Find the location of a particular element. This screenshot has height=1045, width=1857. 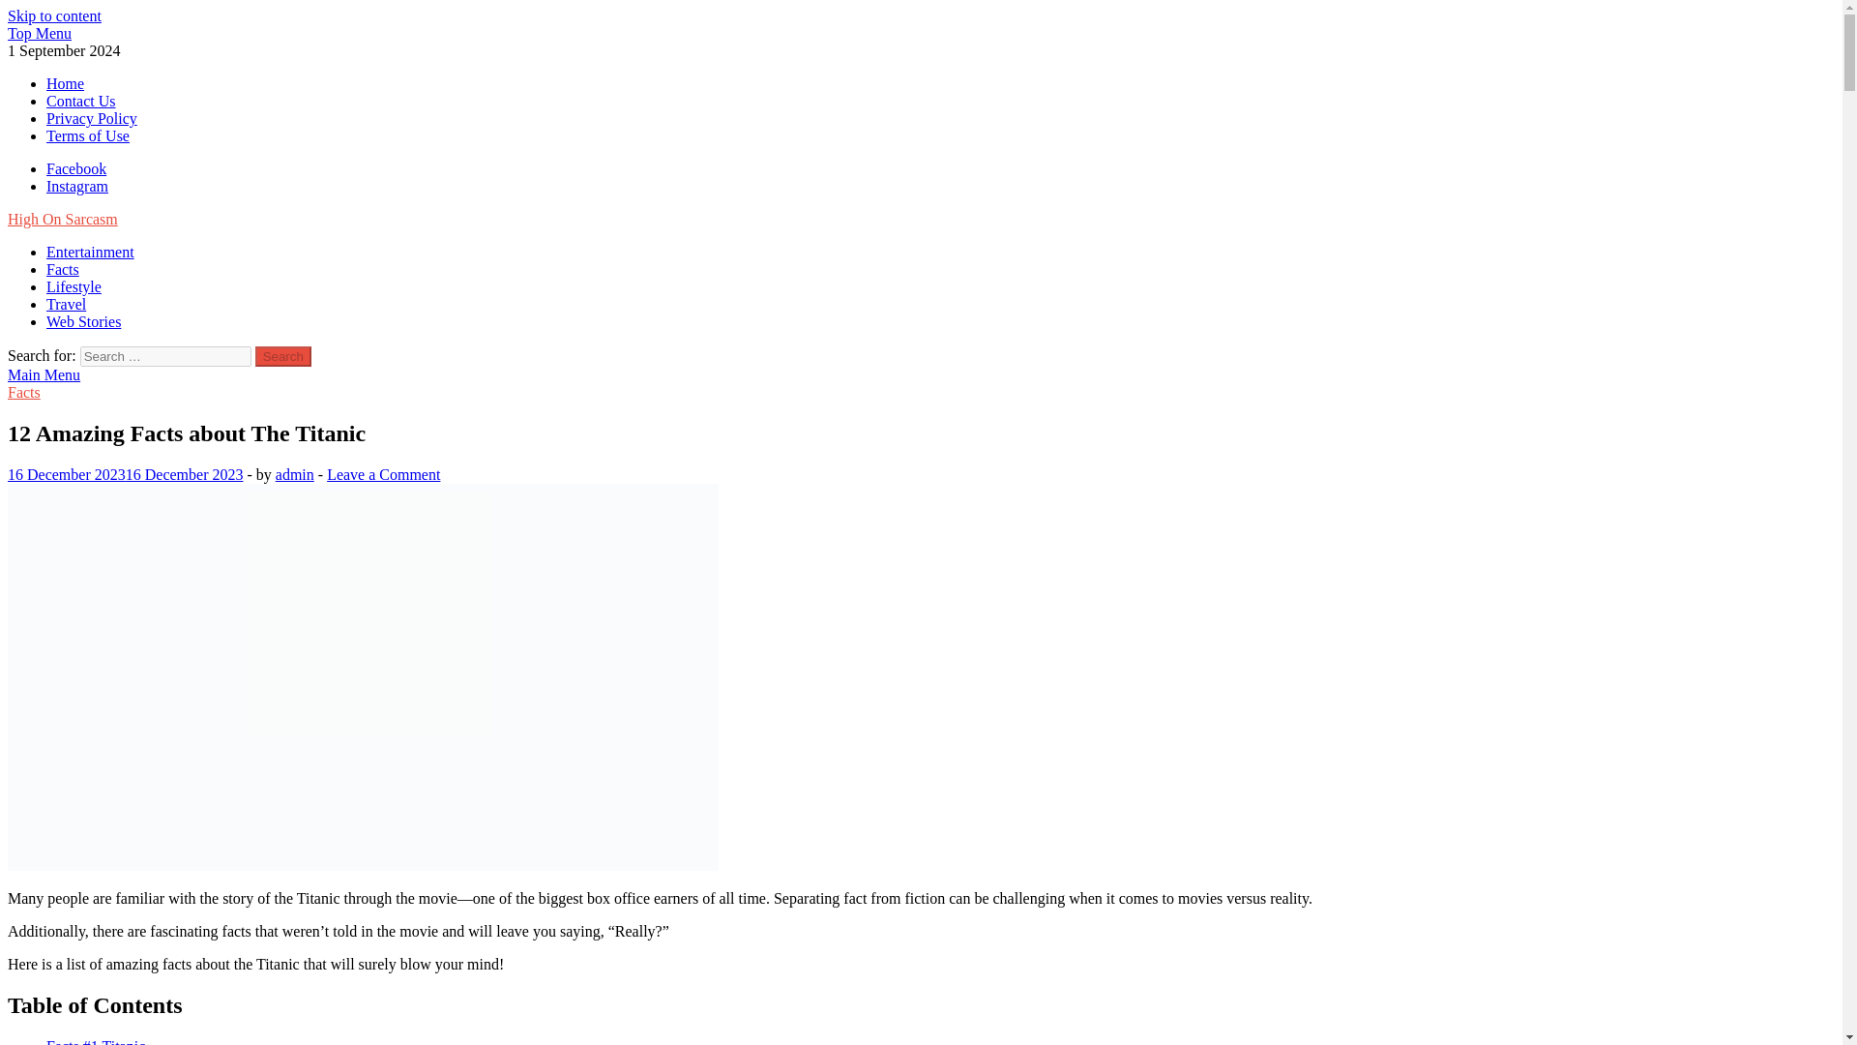

Facebook is located at coordinates (75, 168).